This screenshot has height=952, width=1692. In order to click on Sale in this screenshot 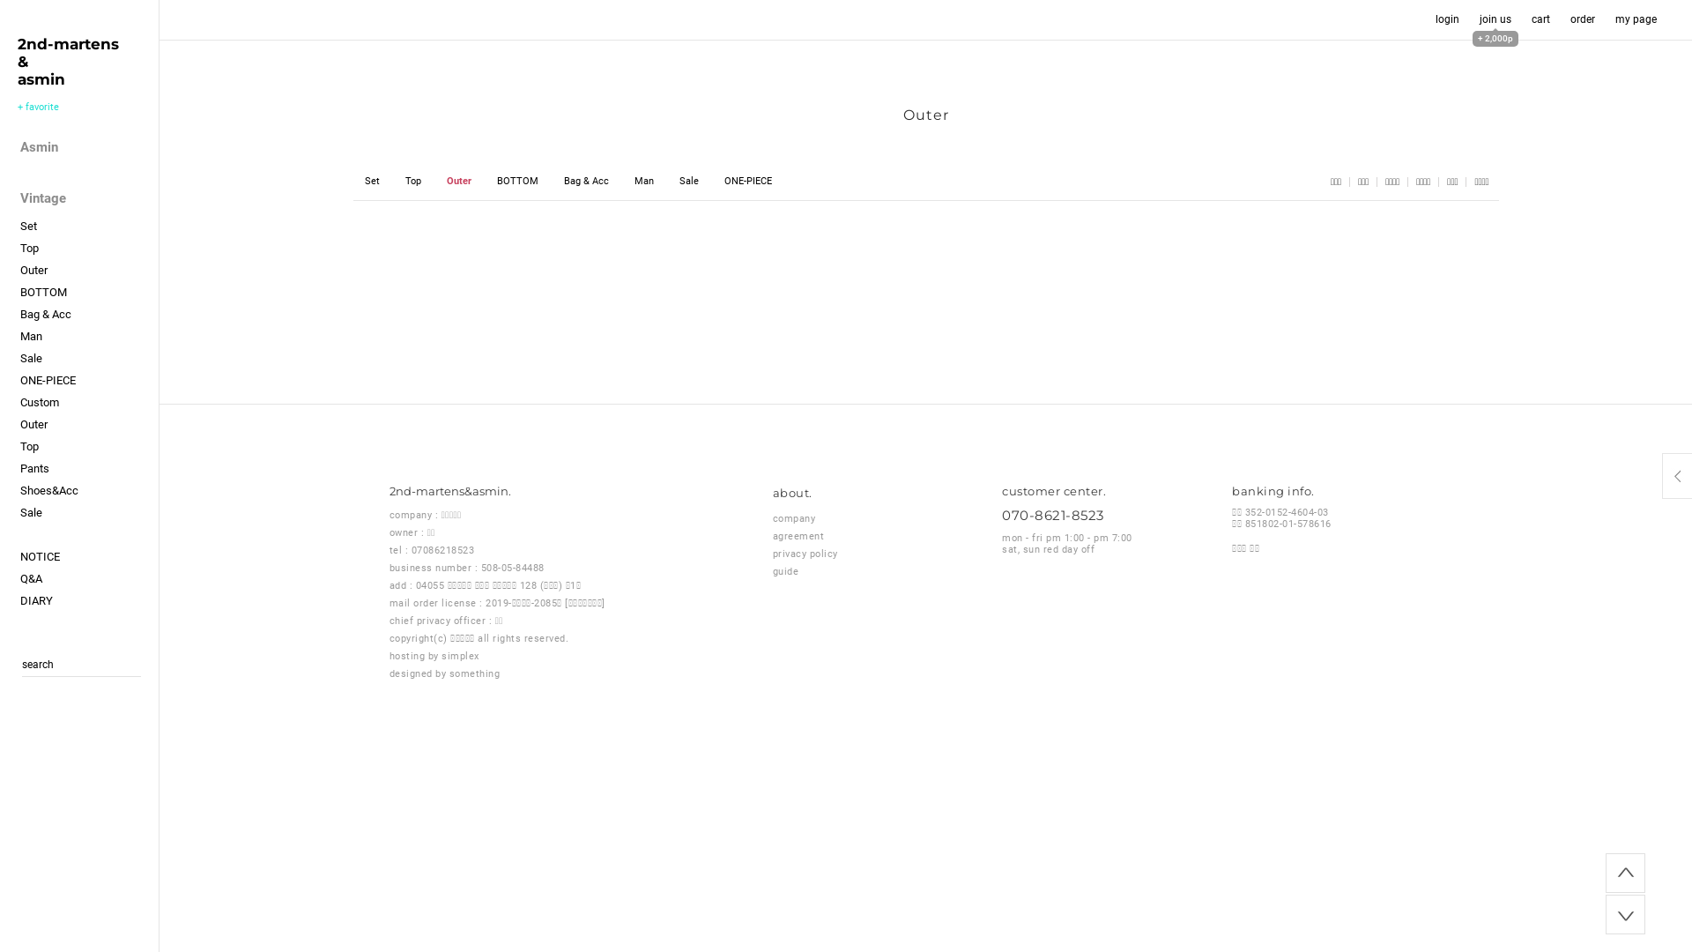, I will do `click(689, 182)`.